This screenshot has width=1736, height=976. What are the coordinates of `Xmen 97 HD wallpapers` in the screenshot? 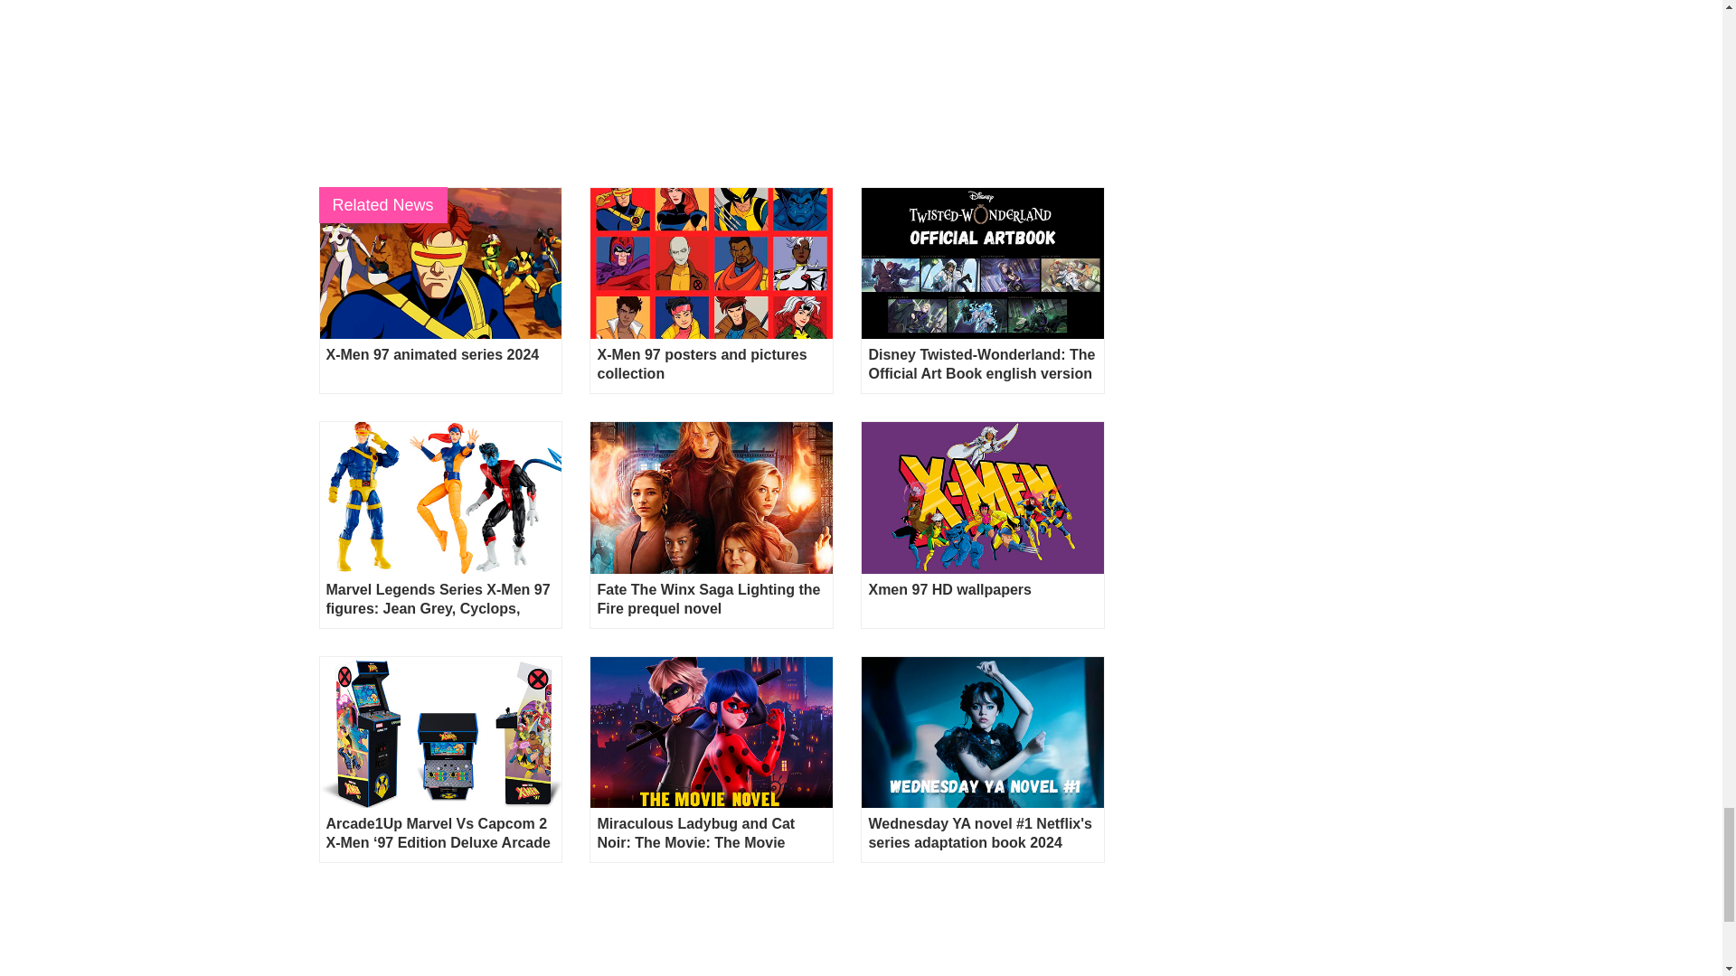 It's located at (982, 497).